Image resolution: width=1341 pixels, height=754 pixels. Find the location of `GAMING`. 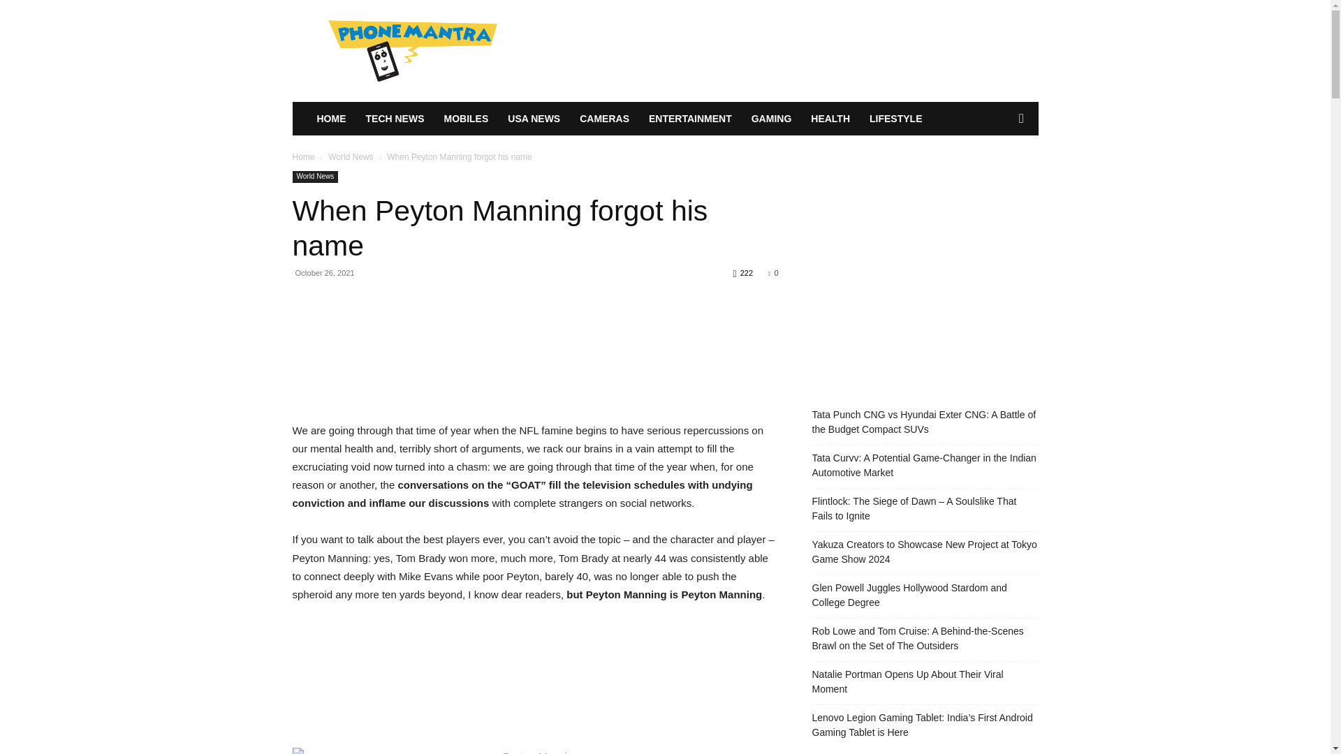

GAMING is located at coordinates (771, 119).